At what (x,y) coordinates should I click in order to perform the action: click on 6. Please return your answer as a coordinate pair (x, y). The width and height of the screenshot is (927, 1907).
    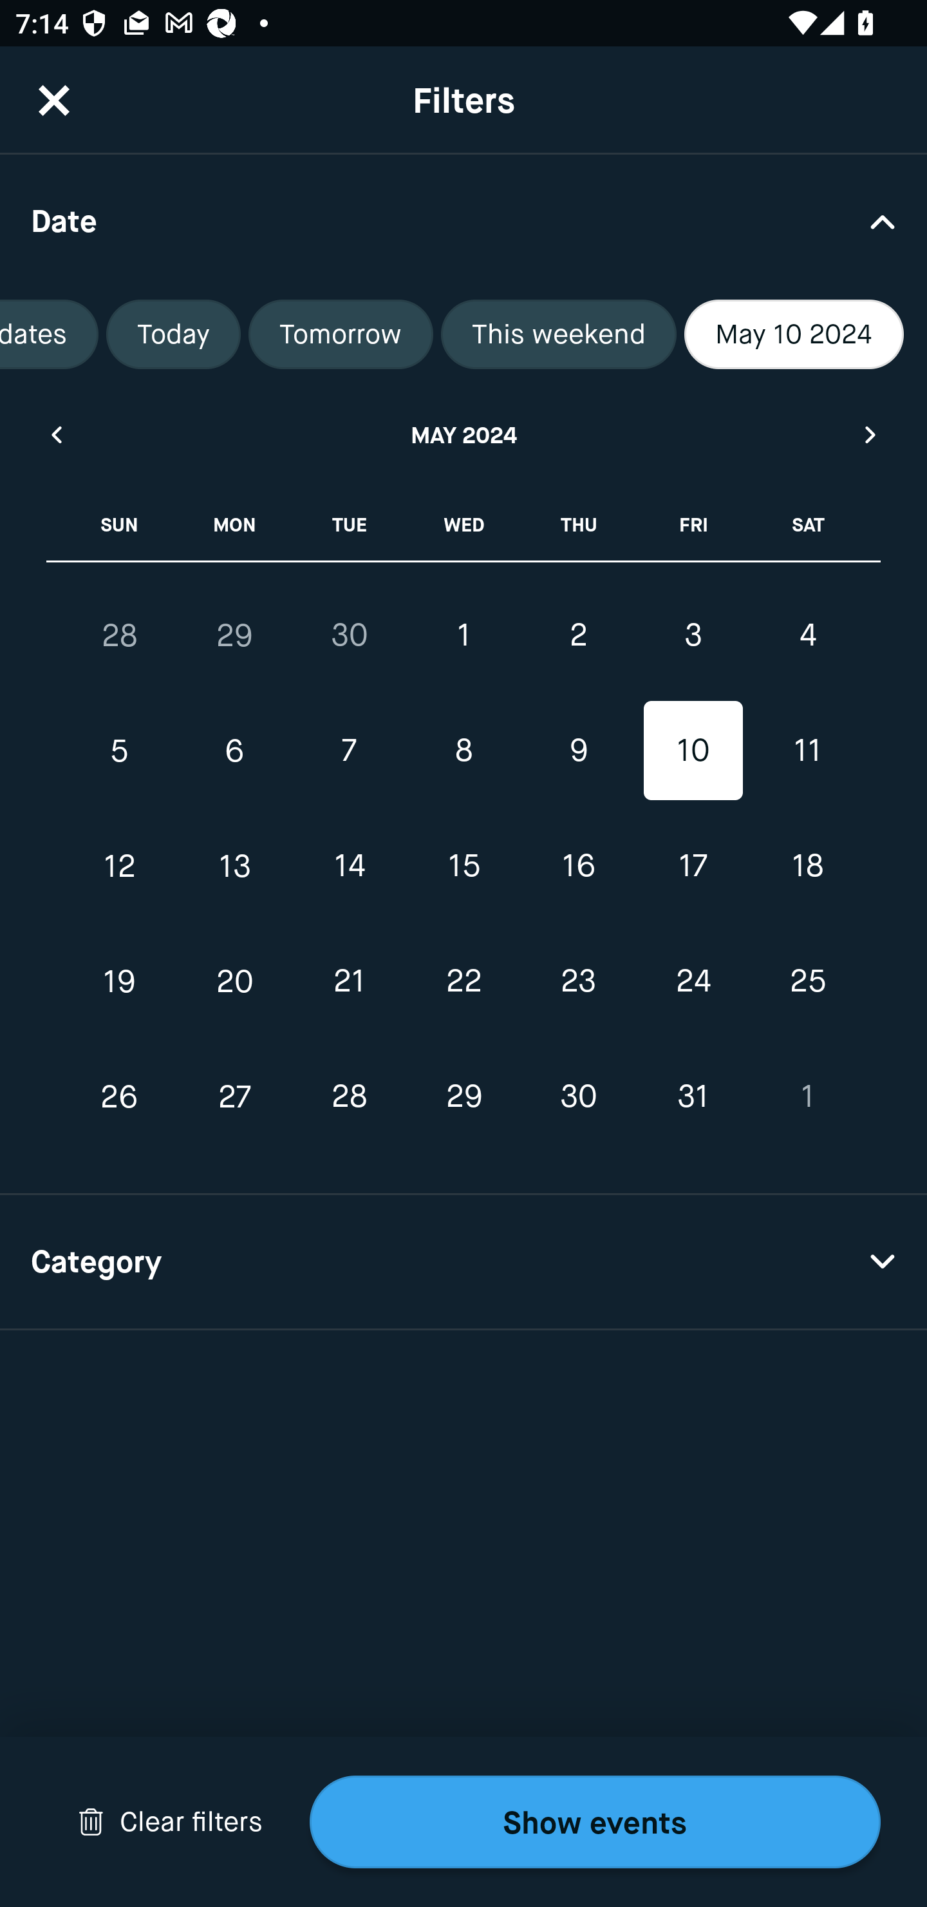
    Looking at the image, I should click on (234, 751).